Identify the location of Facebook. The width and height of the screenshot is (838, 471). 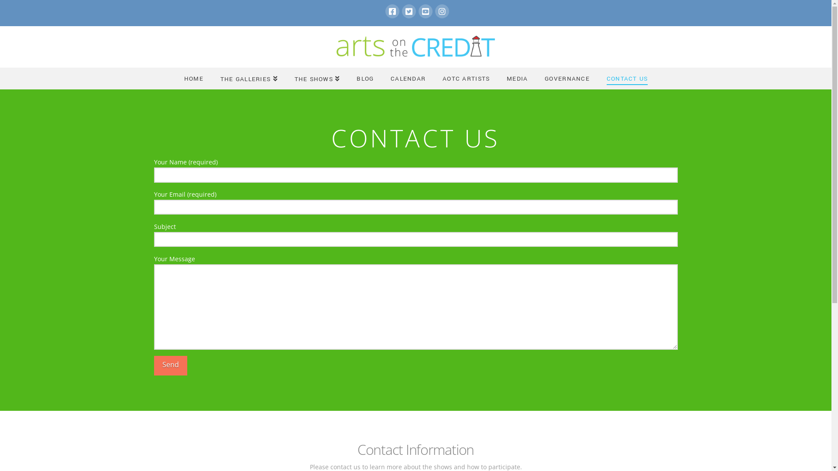
(392, 11).